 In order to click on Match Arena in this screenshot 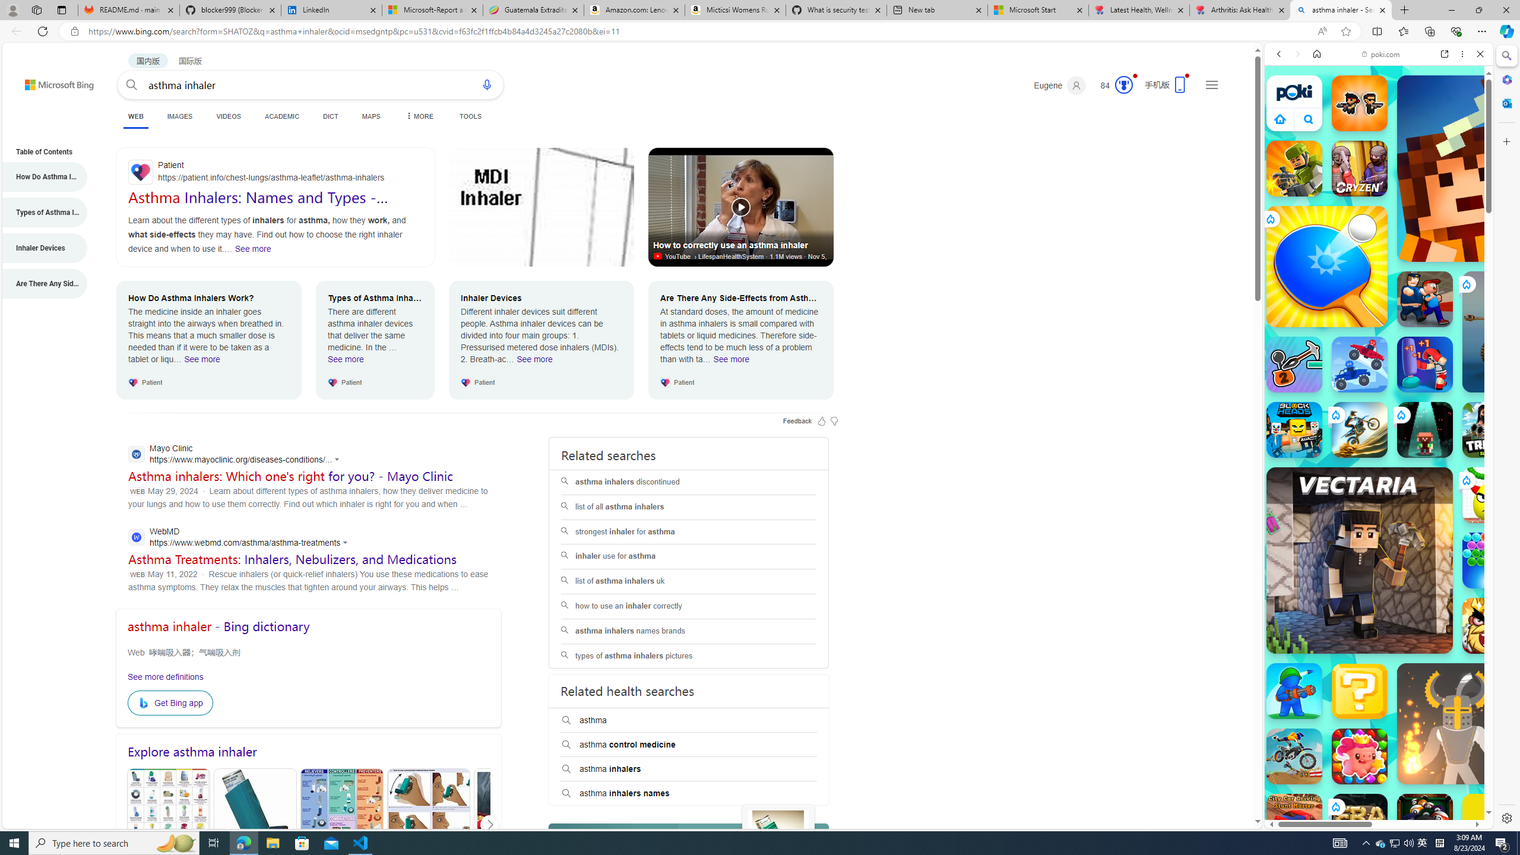, I will do `click(1360, 756)`.